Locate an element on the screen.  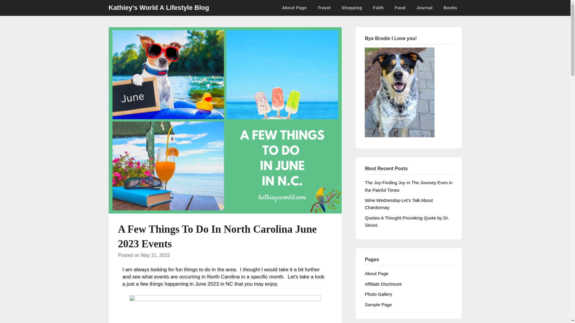
Faith is located at coordinates (379, 8).